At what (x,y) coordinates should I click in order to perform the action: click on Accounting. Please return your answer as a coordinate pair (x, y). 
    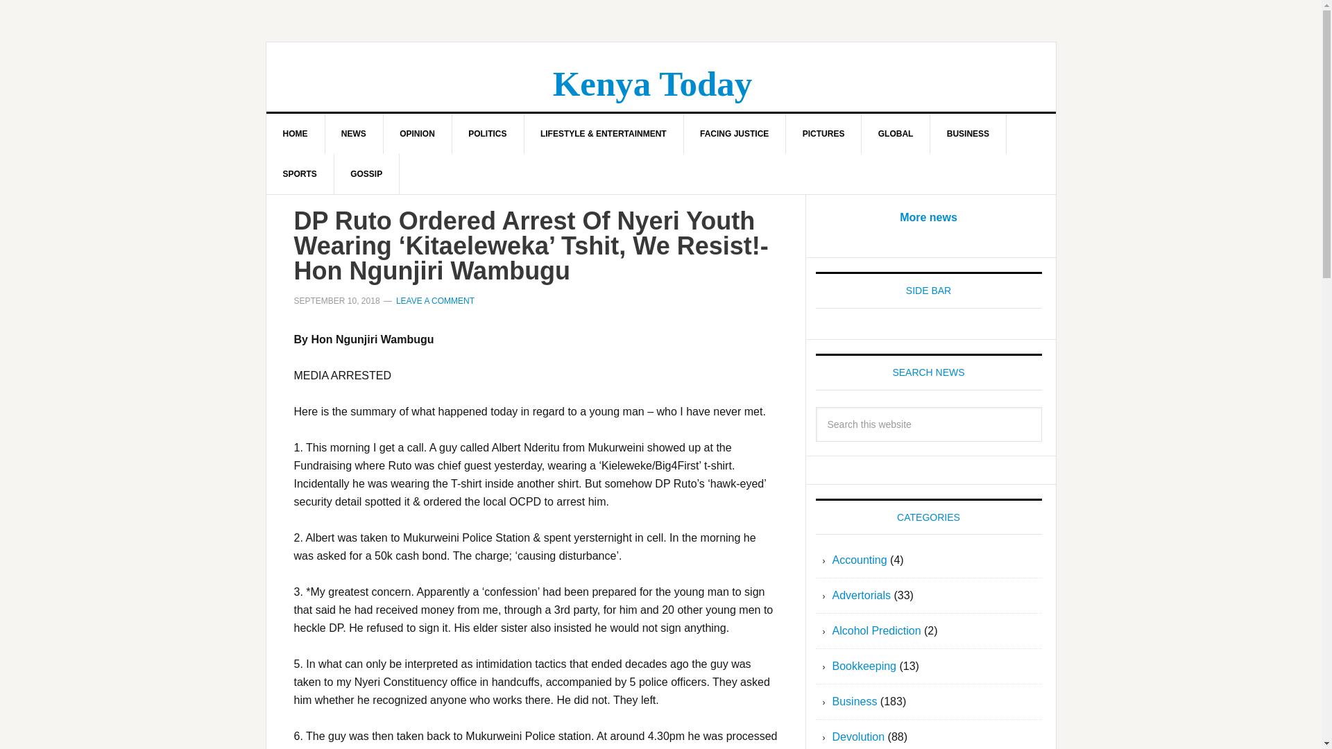
    Looking at the image, I should click on (860, 560).